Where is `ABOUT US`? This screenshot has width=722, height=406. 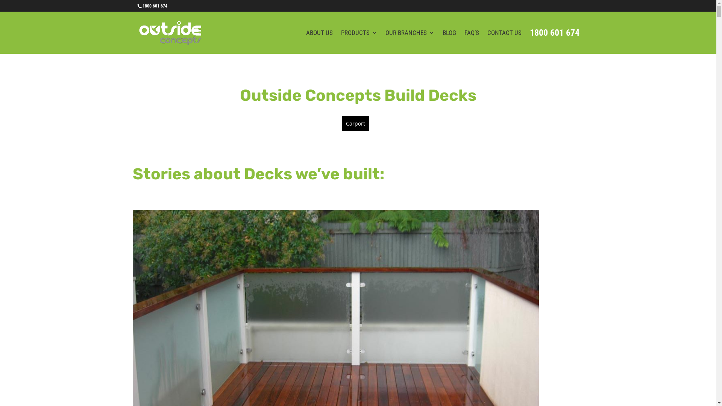 ABOUT US is located at coordinates (320, 42).